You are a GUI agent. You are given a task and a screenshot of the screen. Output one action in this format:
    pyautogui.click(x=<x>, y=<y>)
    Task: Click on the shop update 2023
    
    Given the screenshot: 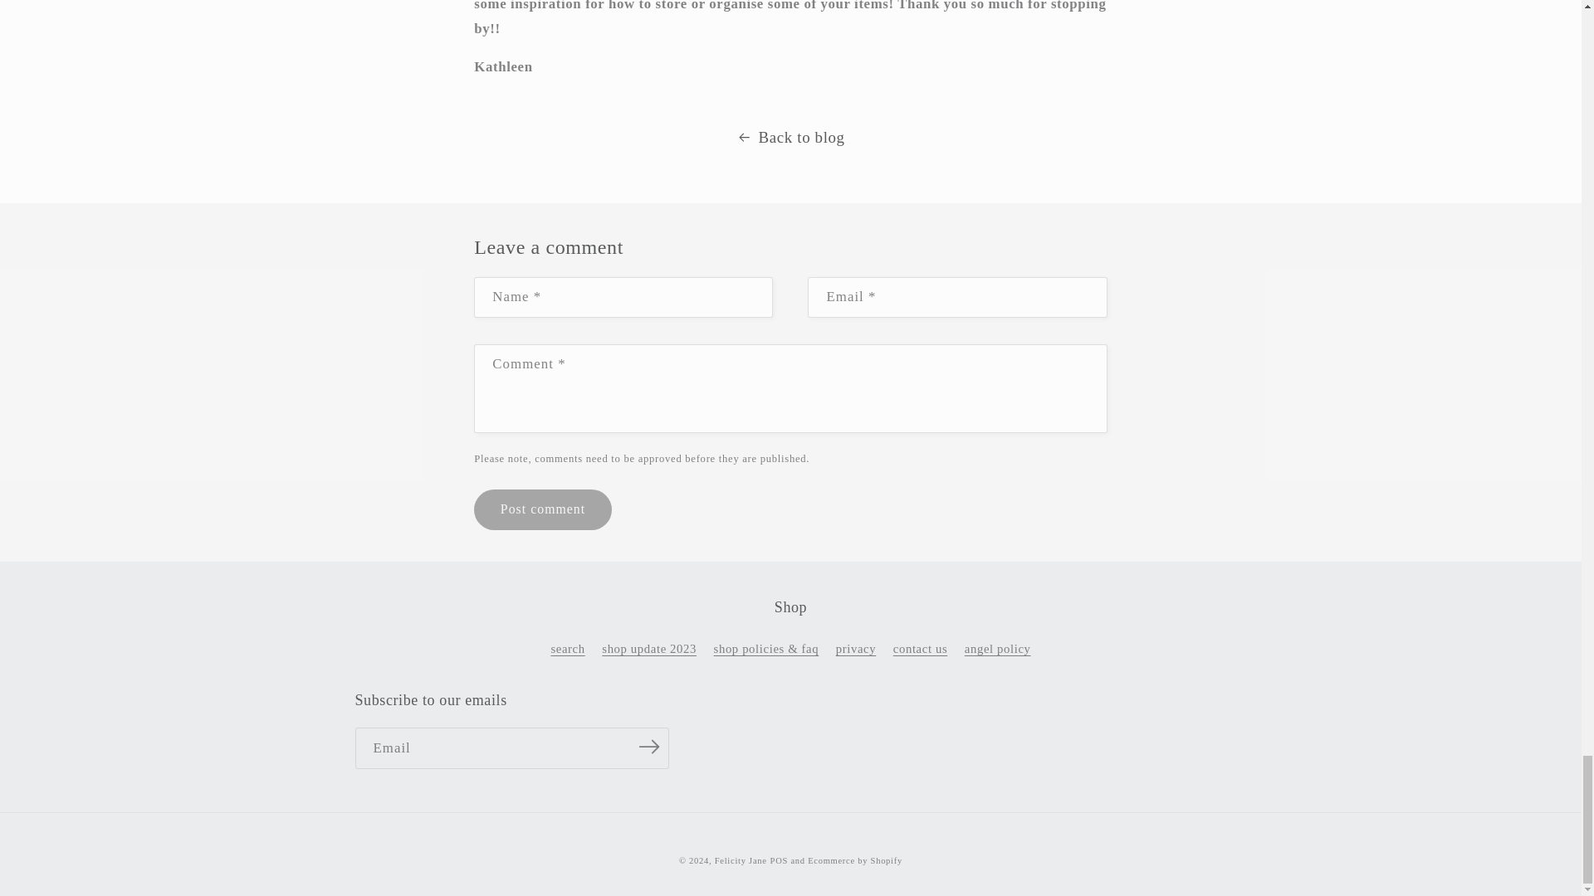 What is the action you would take?
    pyautogui.click(x=649, y=649)
    